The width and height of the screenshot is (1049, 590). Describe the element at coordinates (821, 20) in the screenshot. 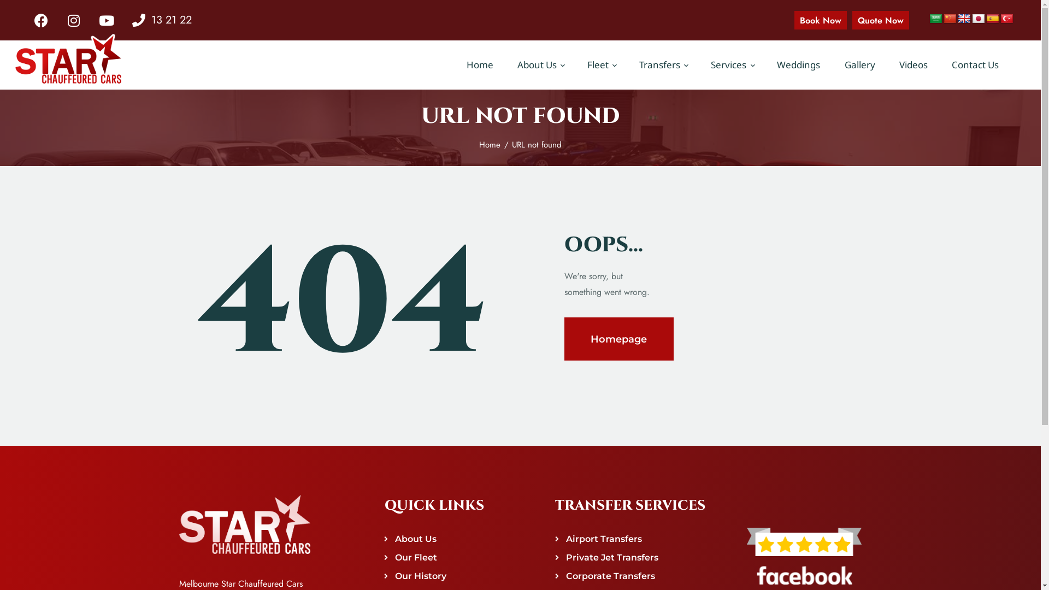

I see `Book Now` at that location.